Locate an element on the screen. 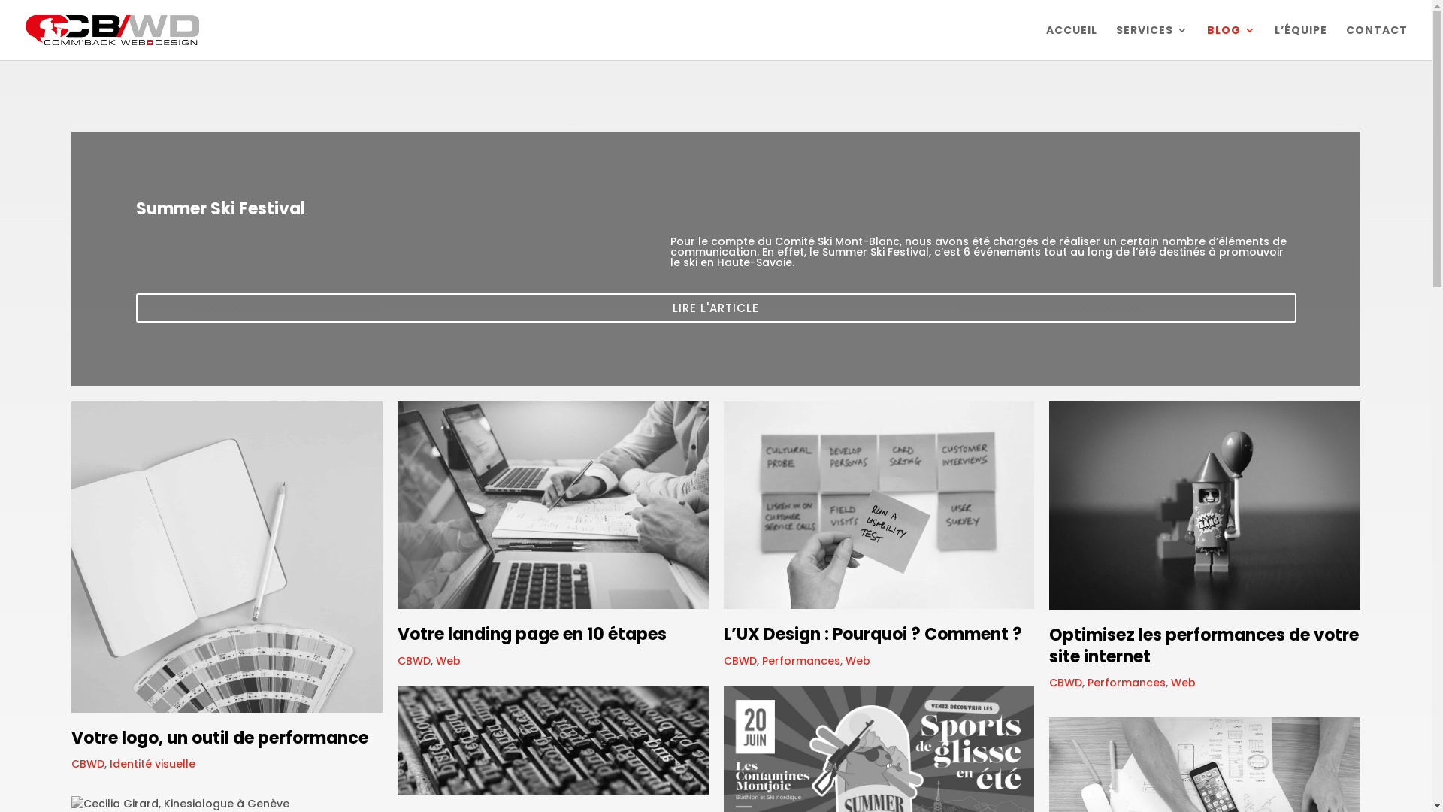 This screenshot has height=812, width=1443. Web is located at coordinates (1183, 683).